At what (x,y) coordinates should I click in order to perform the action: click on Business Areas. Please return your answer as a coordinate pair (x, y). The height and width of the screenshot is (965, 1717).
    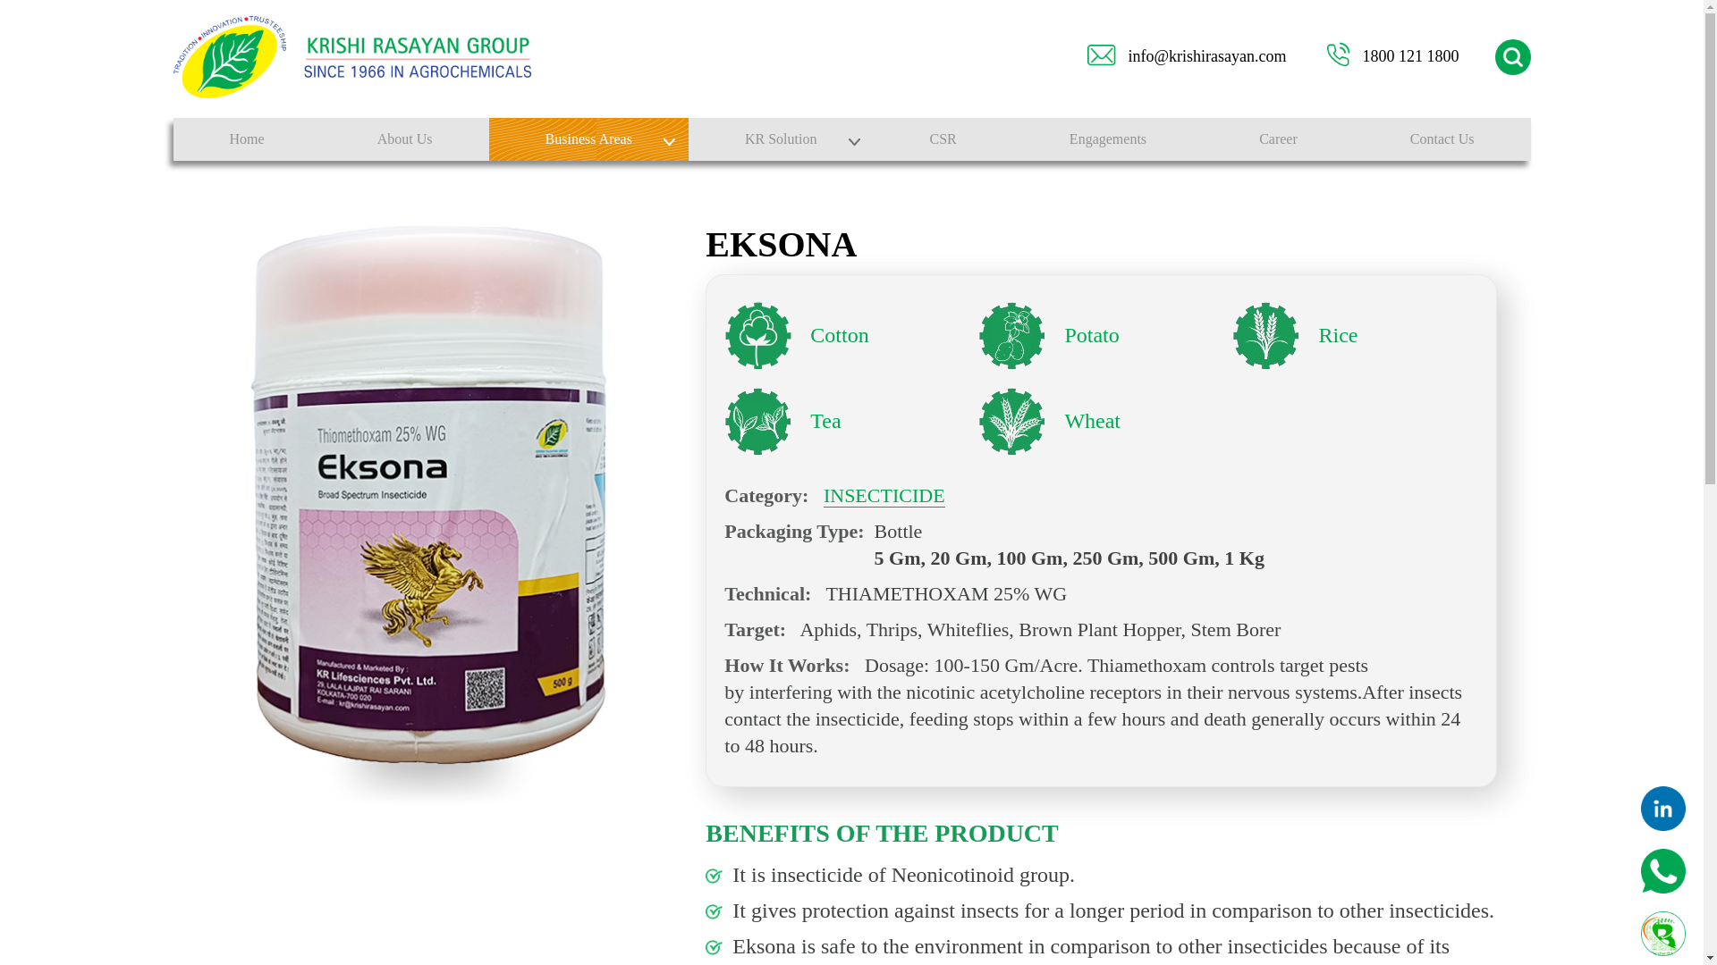
    Looking at the image, I should click on (588, 139).